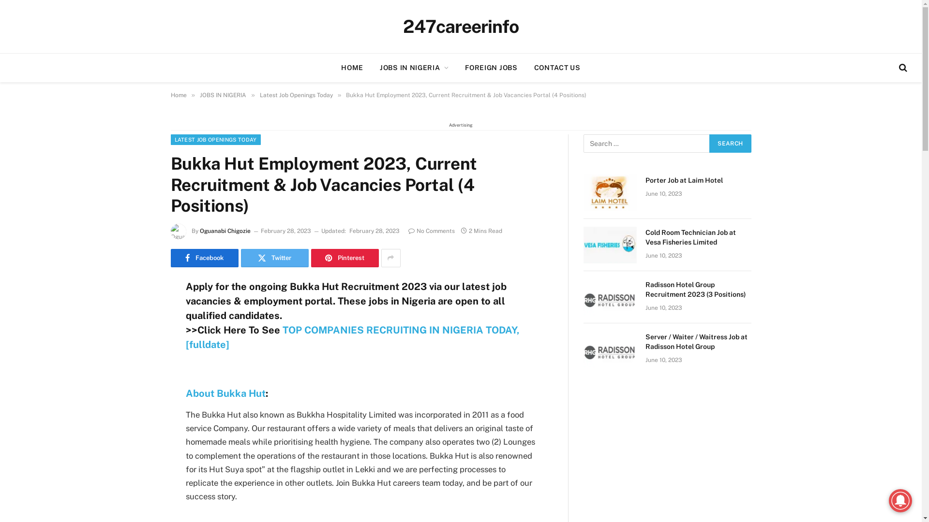 This screenshot has height=522, width=929. What do you see at coordinates (557, 68) in the screenshot?
I see `CONTACT US` at bounding box center [557, 68].